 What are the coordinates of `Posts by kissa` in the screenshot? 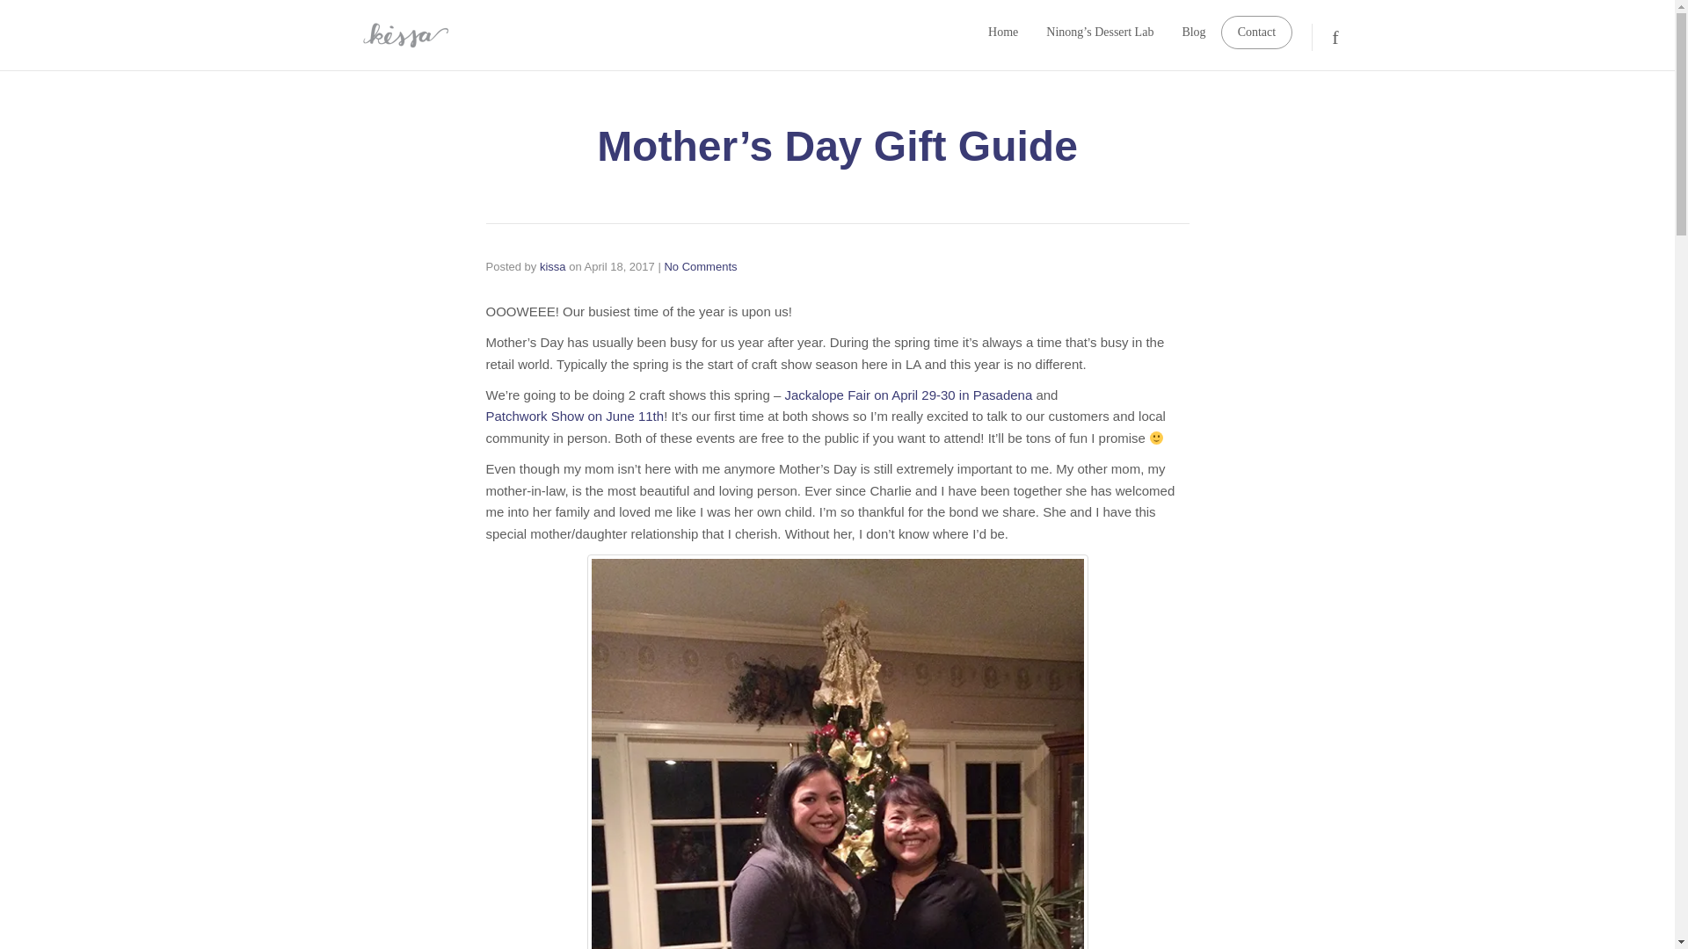 It's located at (552, 266).